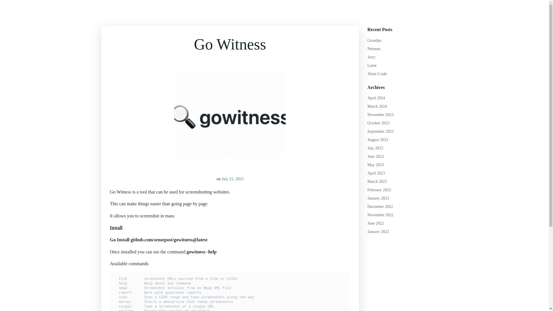  Describe the element at coordinates (423, 12) in the screenshot. I see `BTLO` at that location.